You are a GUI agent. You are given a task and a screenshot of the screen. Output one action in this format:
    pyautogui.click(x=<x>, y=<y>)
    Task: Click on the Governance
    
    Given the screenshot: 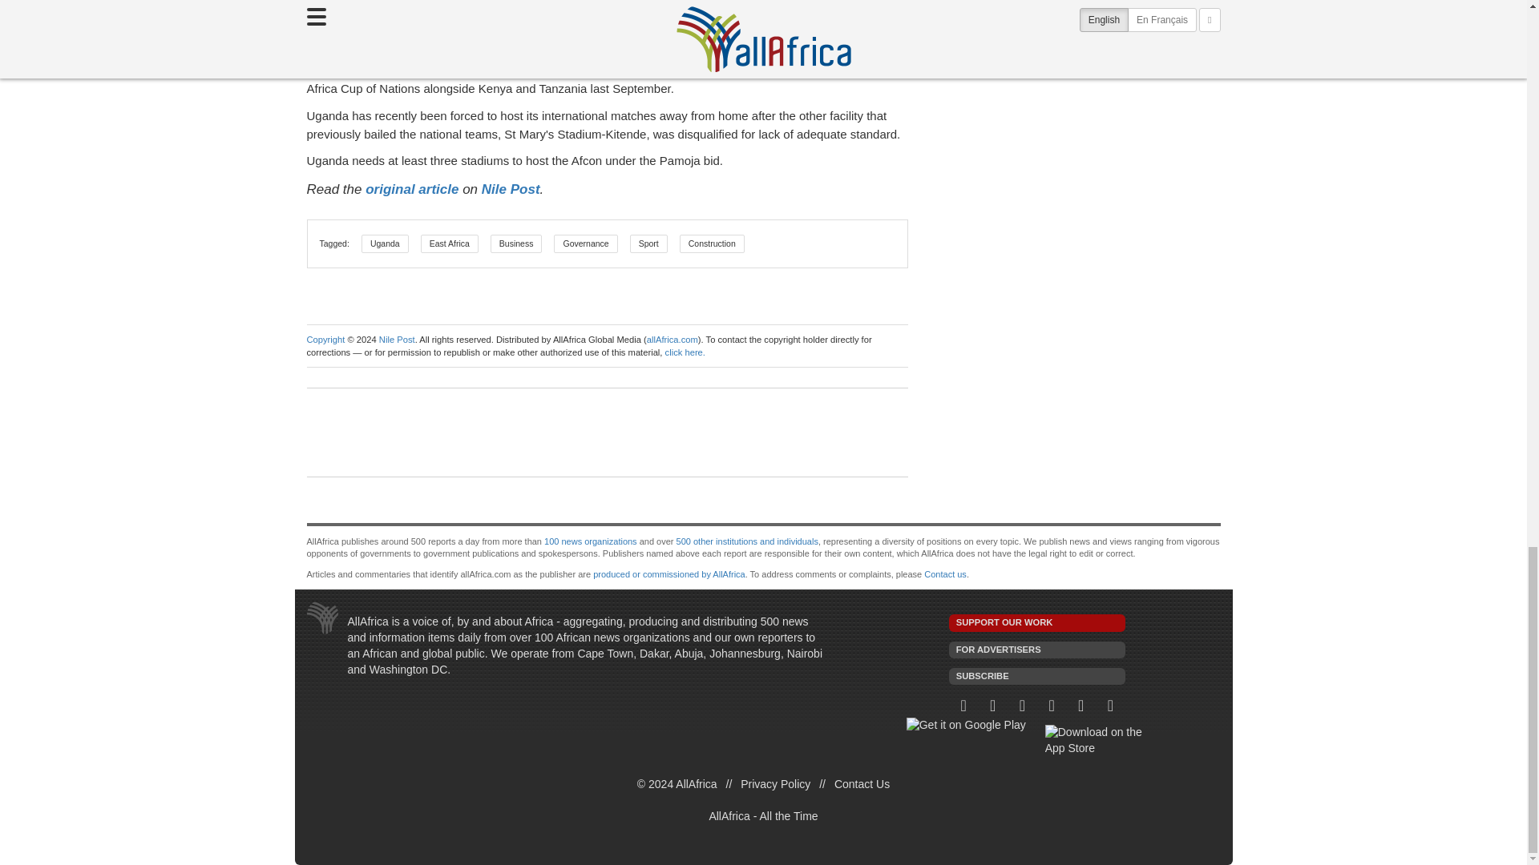 What is the action you would take?
    pyautogui.click(x=585, y=243)
    